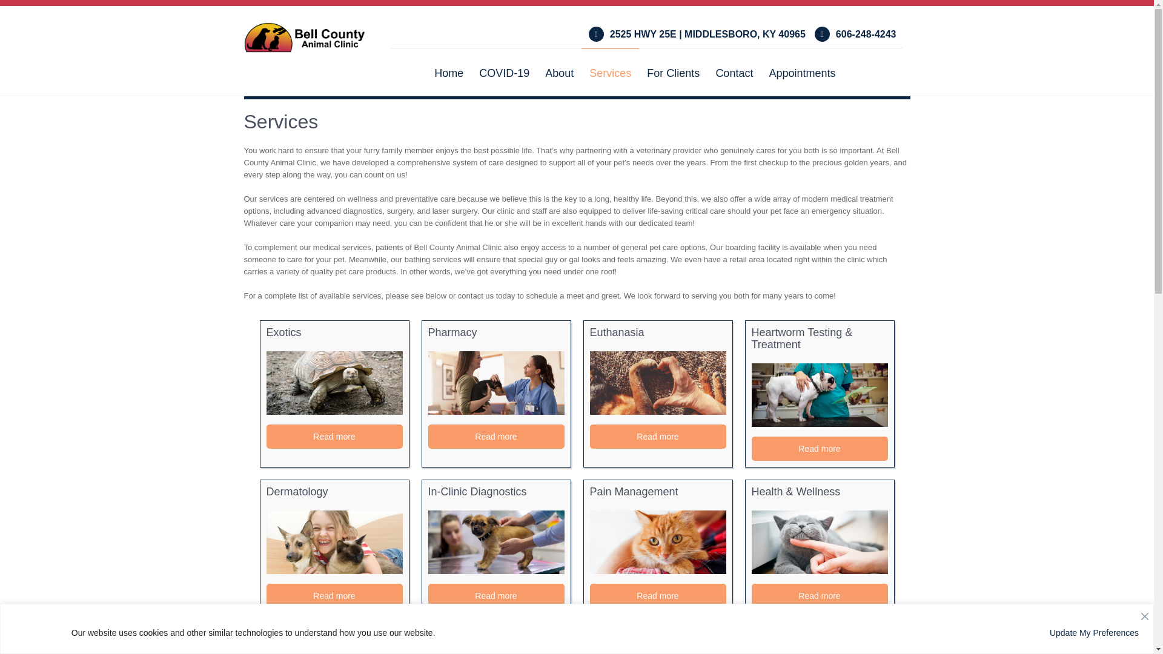 This screenshot has width=1163, height=654. I want to click on Exotics, so click(334, 383).